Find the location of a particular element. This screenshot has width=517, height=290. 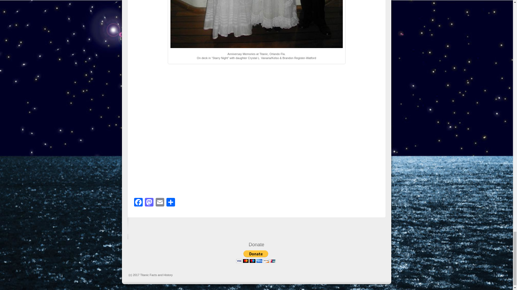

Mastodon is located at coordinates (149, 203).